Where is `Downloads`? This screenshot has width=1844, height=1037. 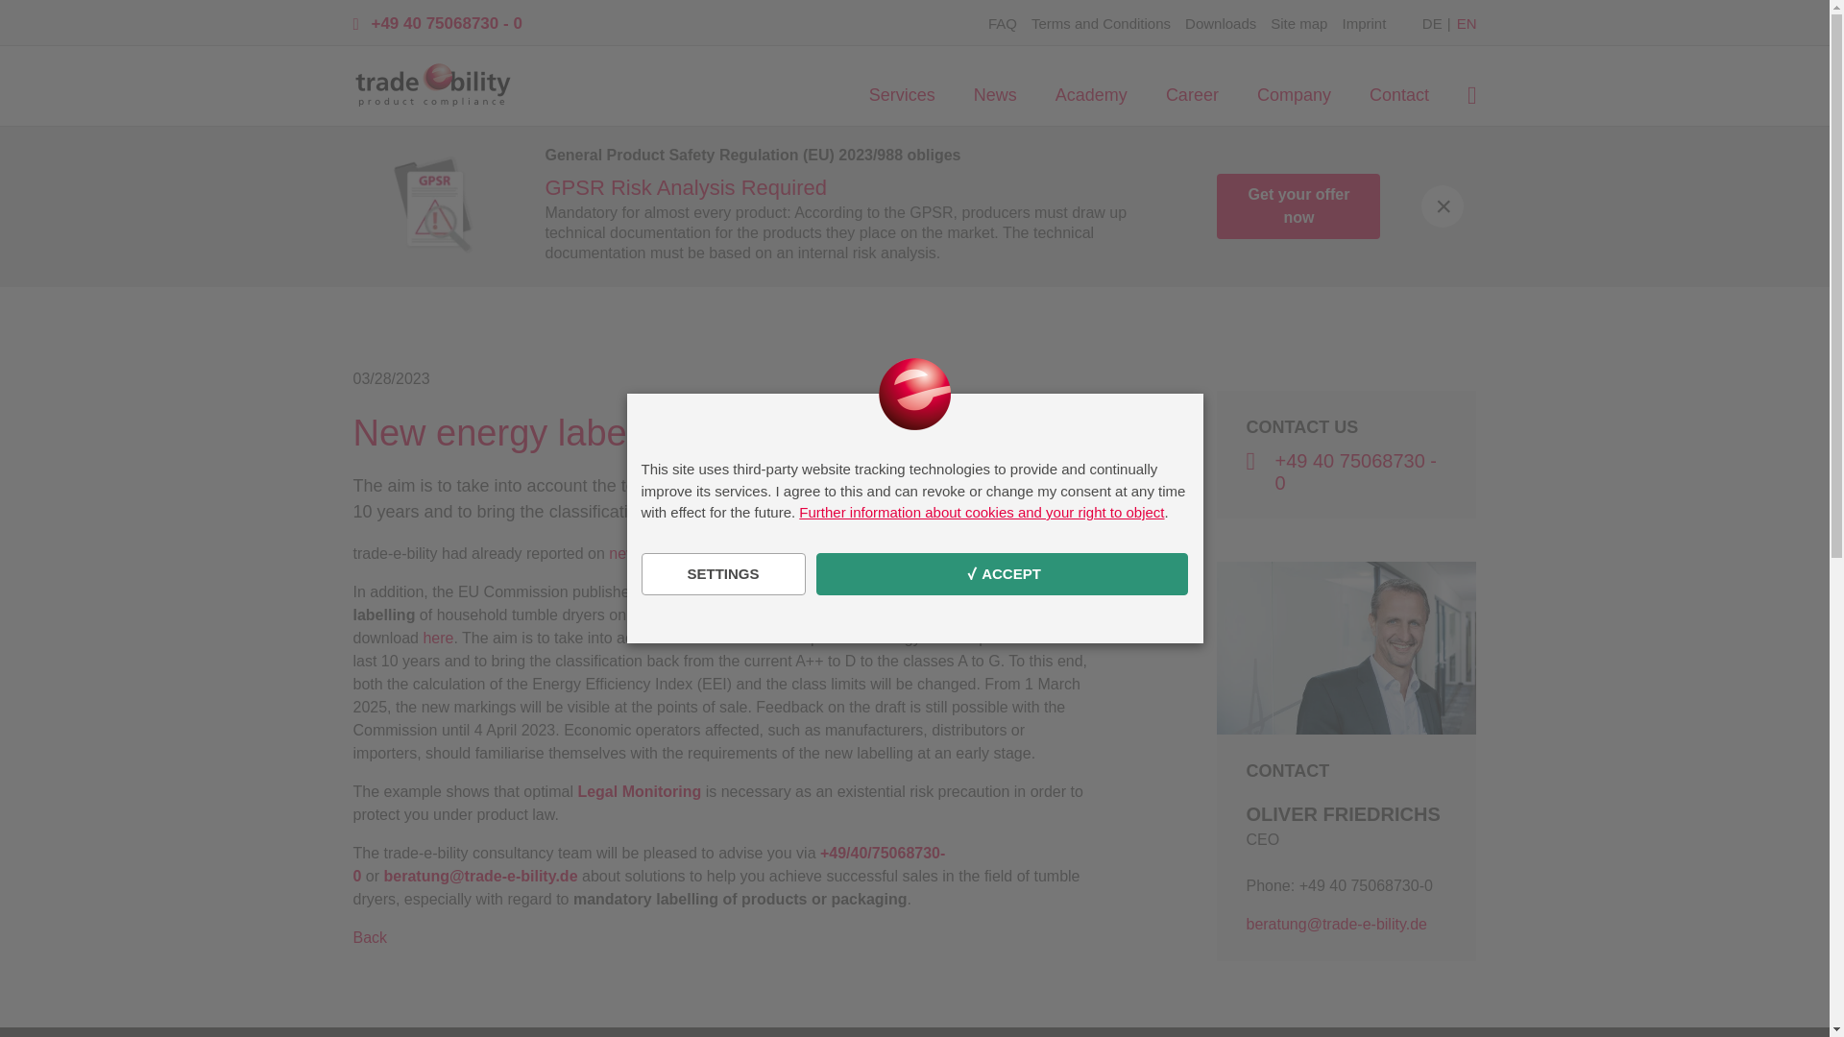
Downloads is located at coordinates (1220, 23).